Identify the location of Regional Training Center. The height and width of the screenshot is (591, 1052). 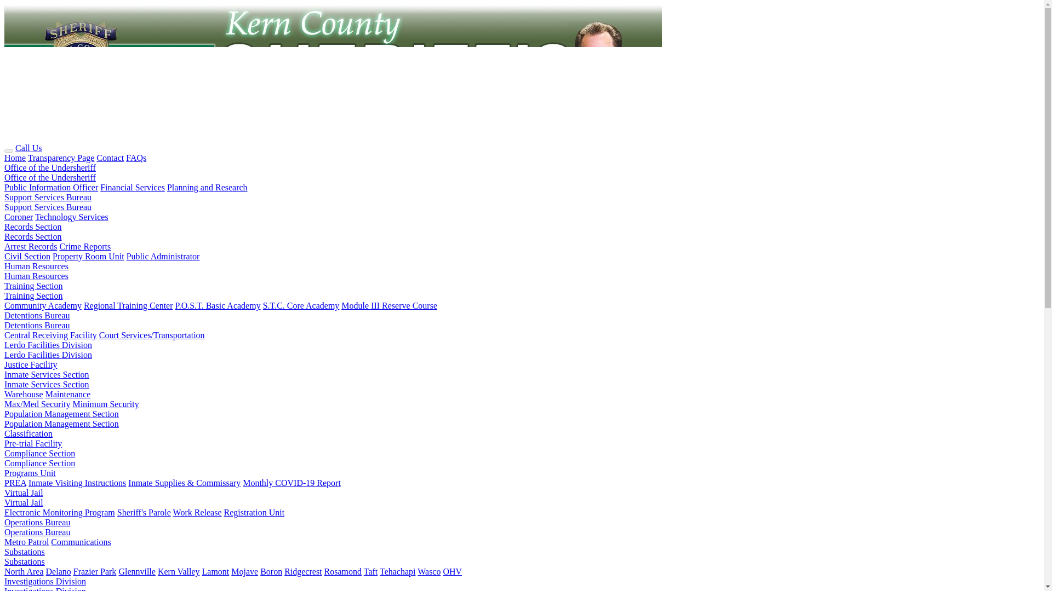
(128, 305).